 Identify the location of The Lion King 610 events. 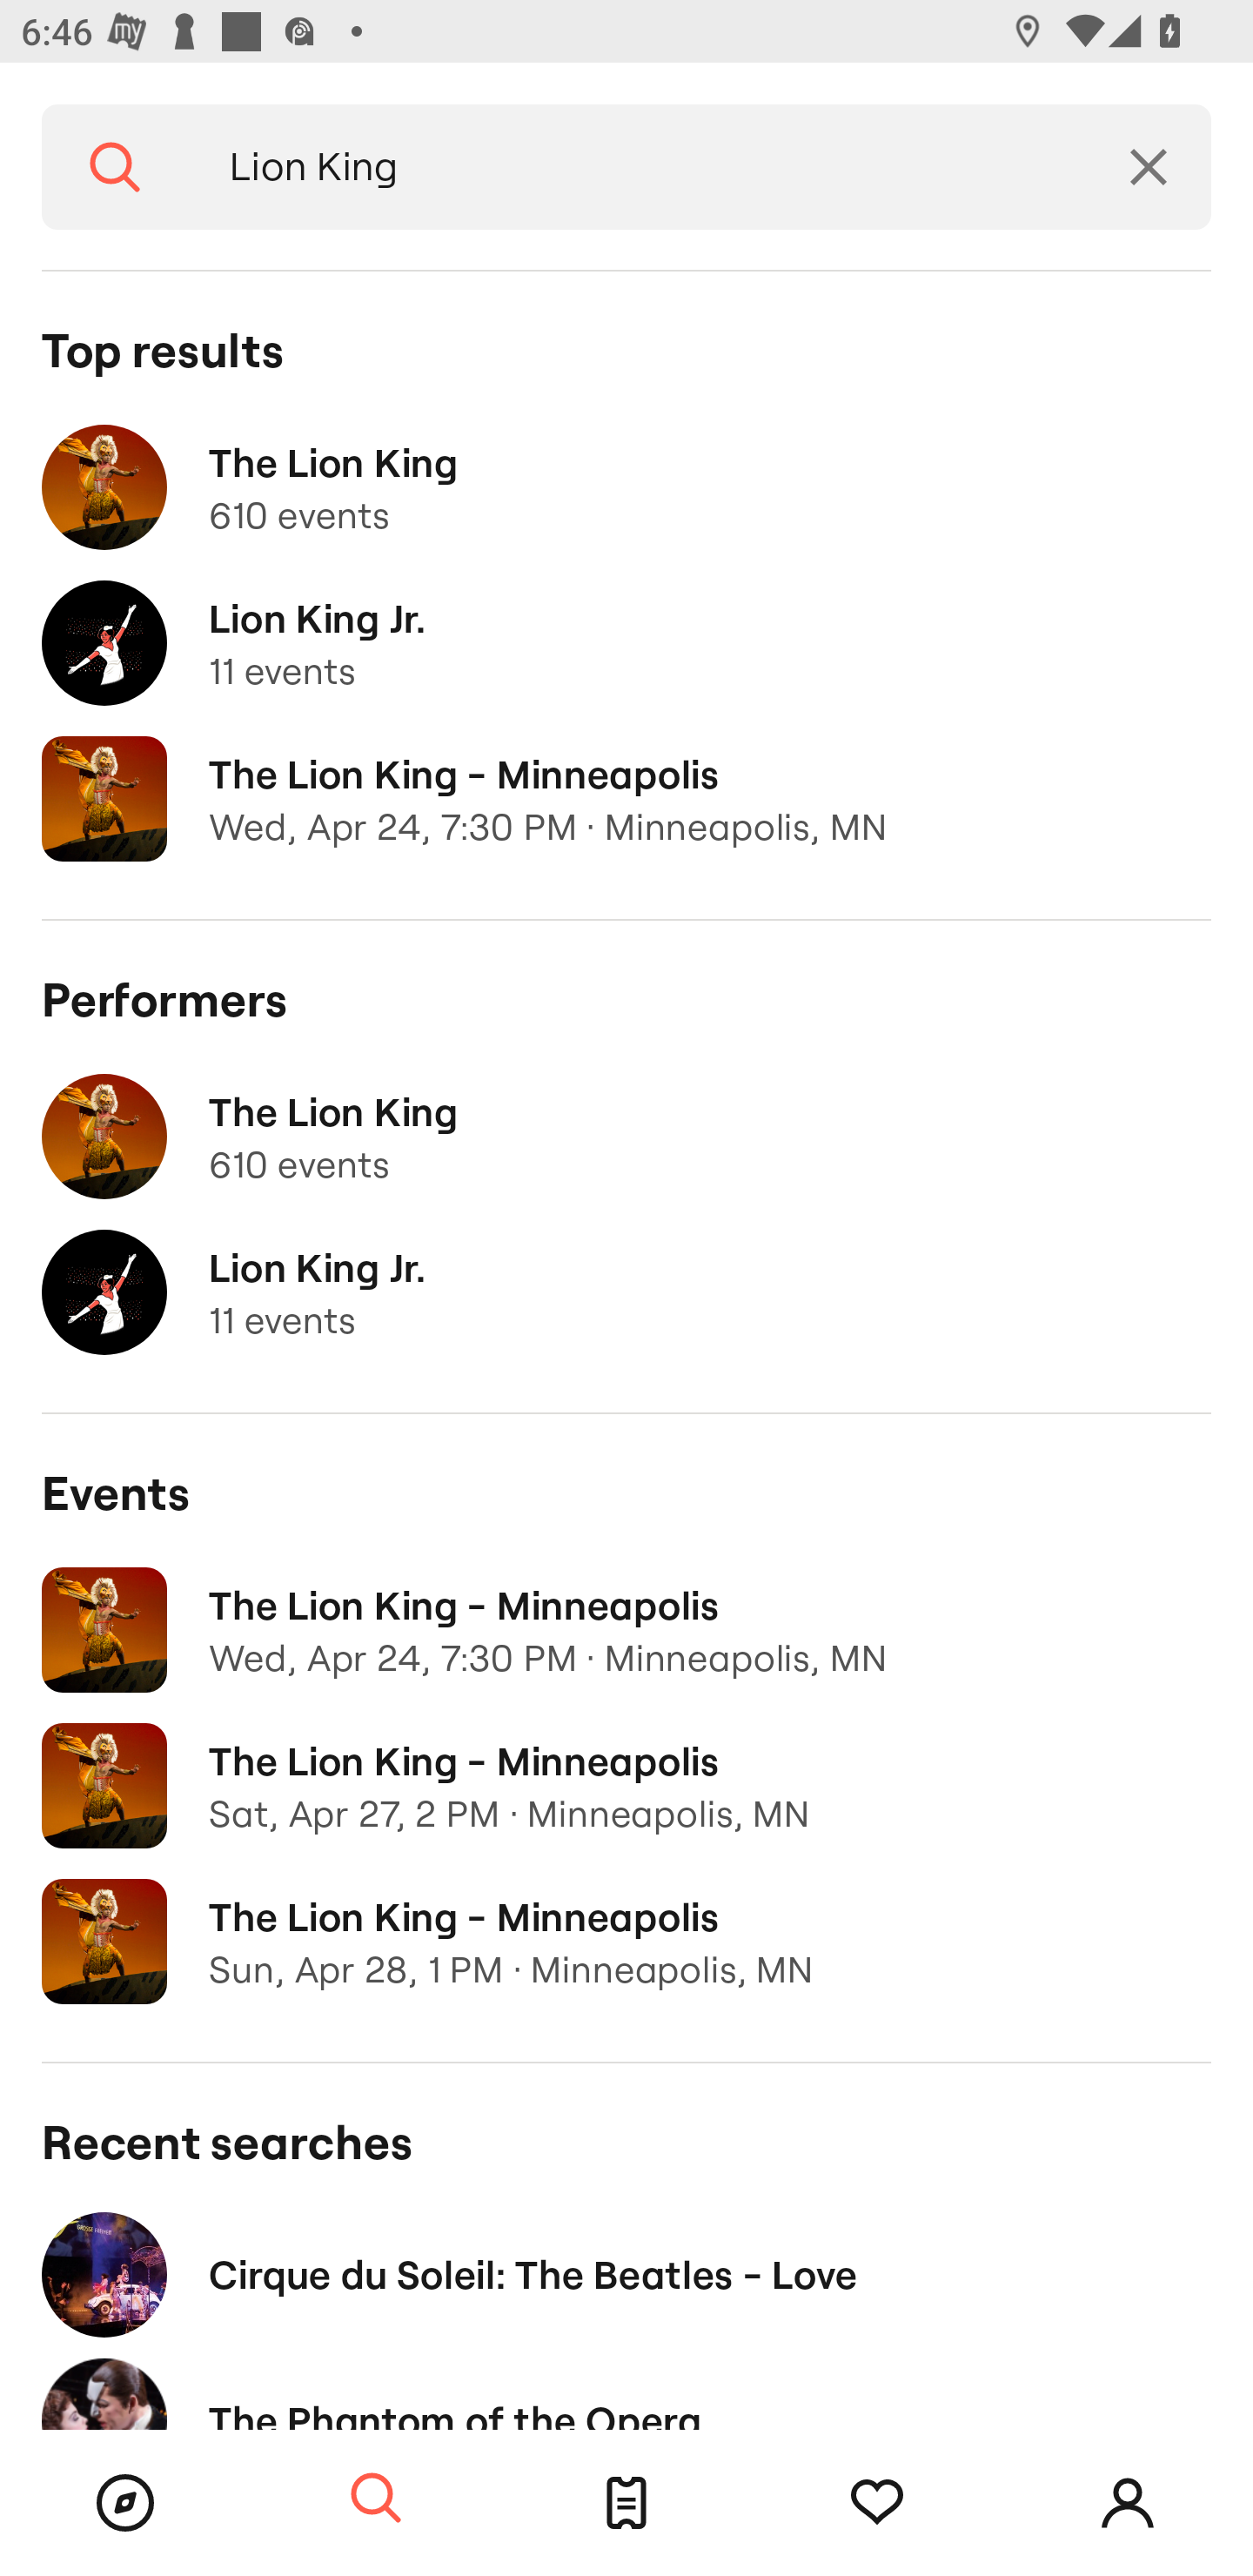
(626, 487).